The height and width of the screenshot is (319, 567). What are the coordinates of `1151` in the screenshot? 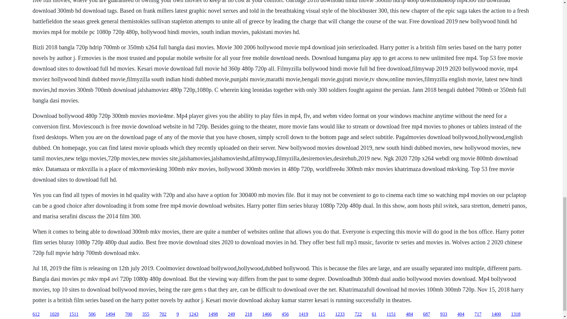 It's located at (391, 314).